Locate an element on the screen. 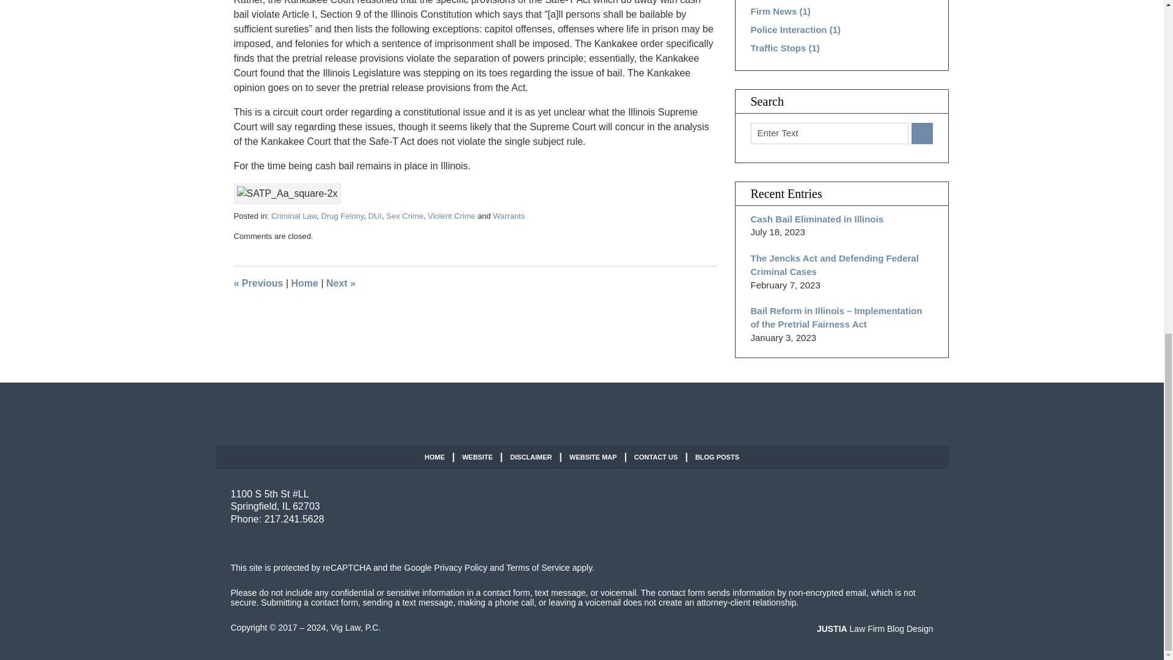  Warrants is located at coordinates (508, 215).